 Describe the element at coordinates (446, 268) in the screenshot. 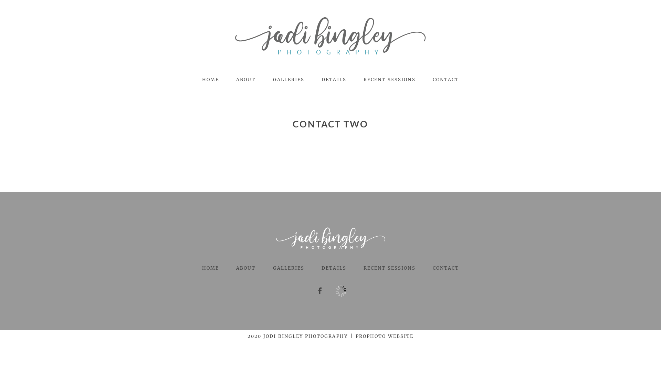

I see `CONTACT` at that location.